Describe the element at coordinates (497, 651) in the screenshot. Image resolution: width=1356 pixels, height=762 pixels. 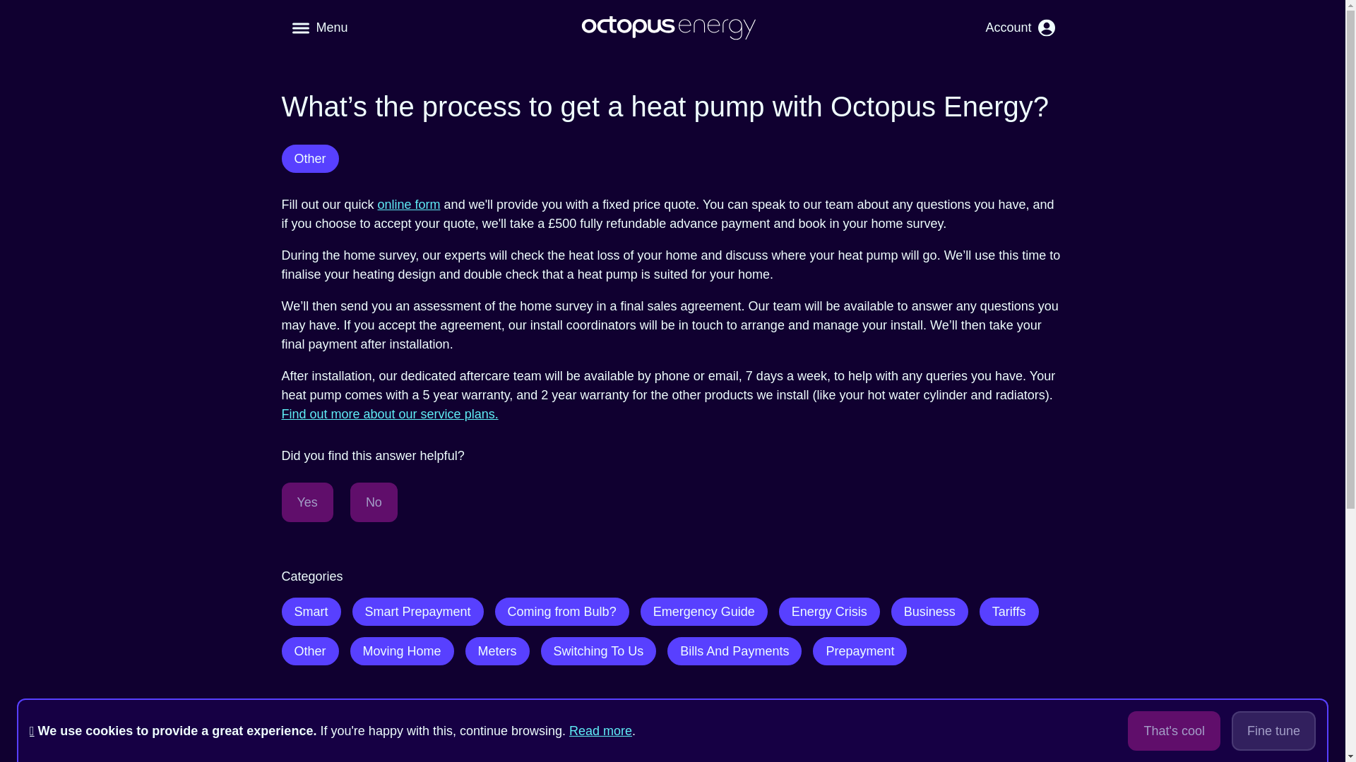
I see `Meters` at that location.